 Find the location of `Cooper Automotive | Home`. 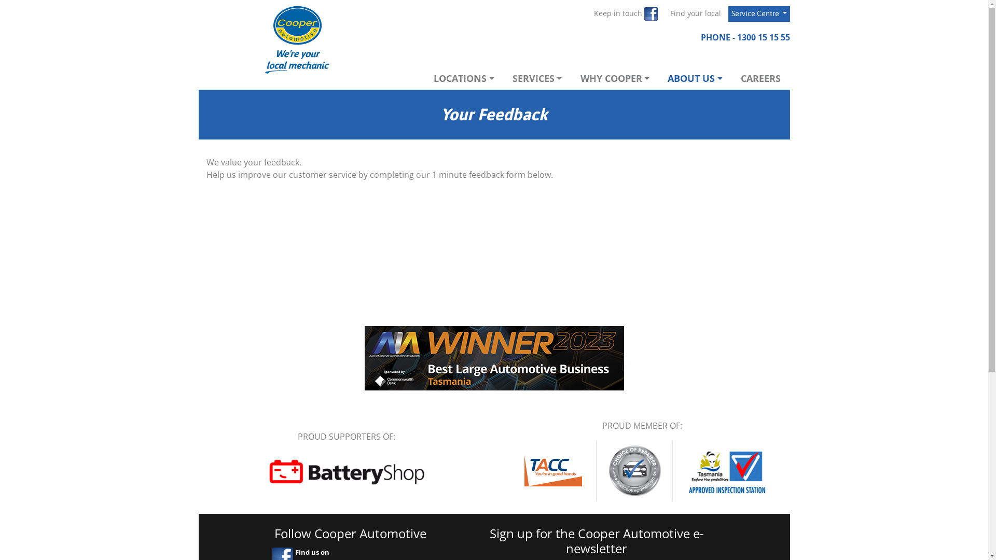

Cooper Automotive | Home is located at coordinates (297, 39).